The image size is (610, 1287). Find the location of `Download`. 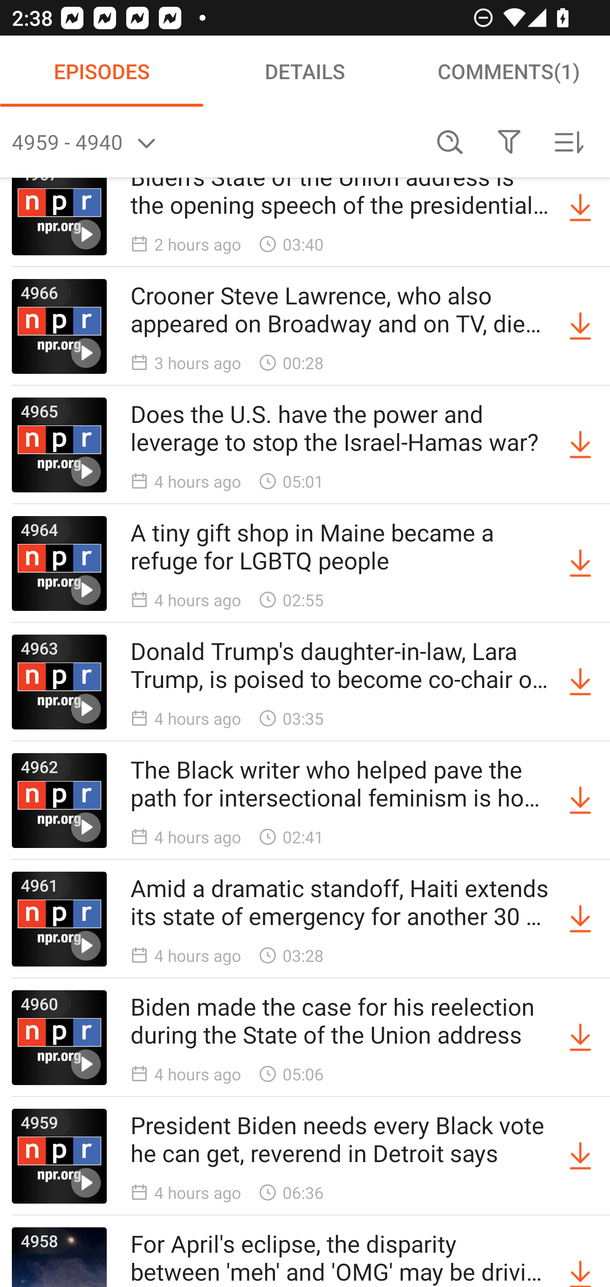

Download is located at coordinates (580, 326).